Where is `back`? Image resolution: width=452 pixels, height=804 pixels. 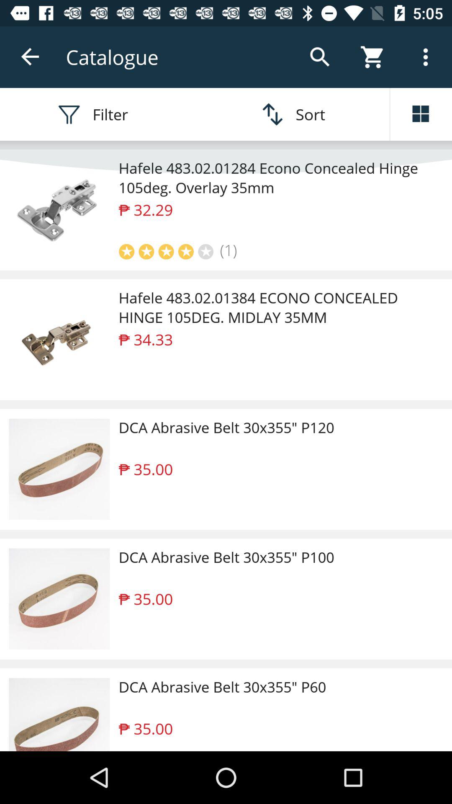
back is located at coordinates (31, 57).